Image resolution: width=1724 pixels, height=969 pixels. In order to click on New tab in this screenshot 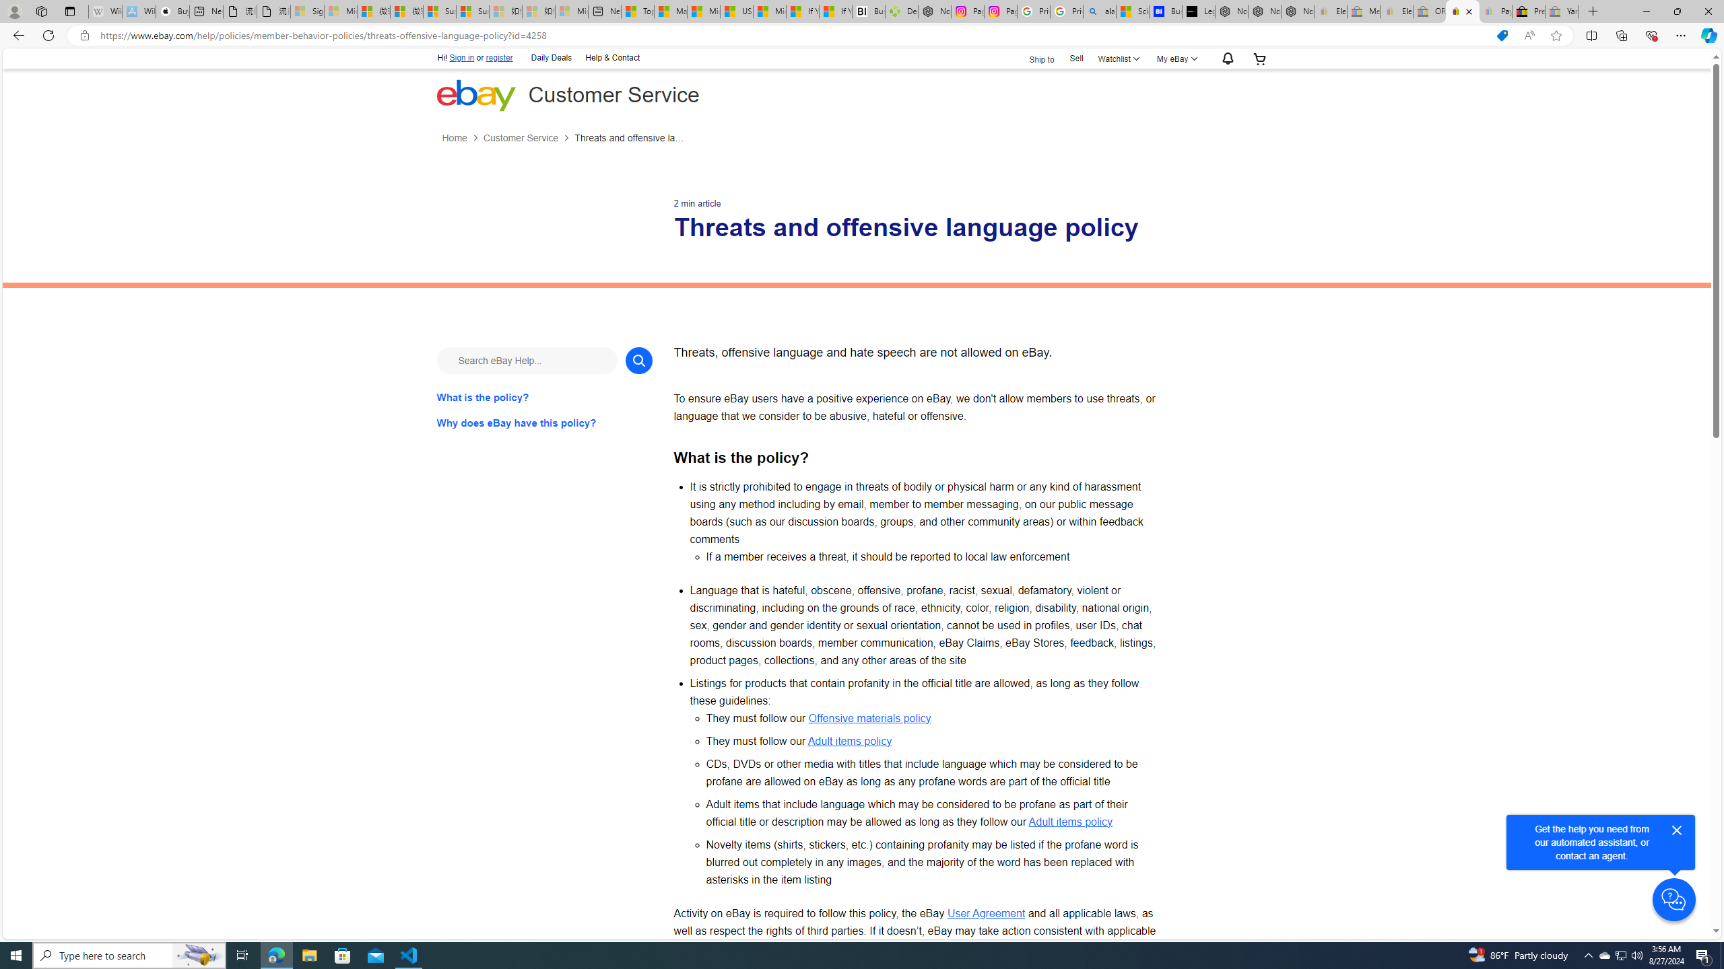, I will do `click(605, 11)`.